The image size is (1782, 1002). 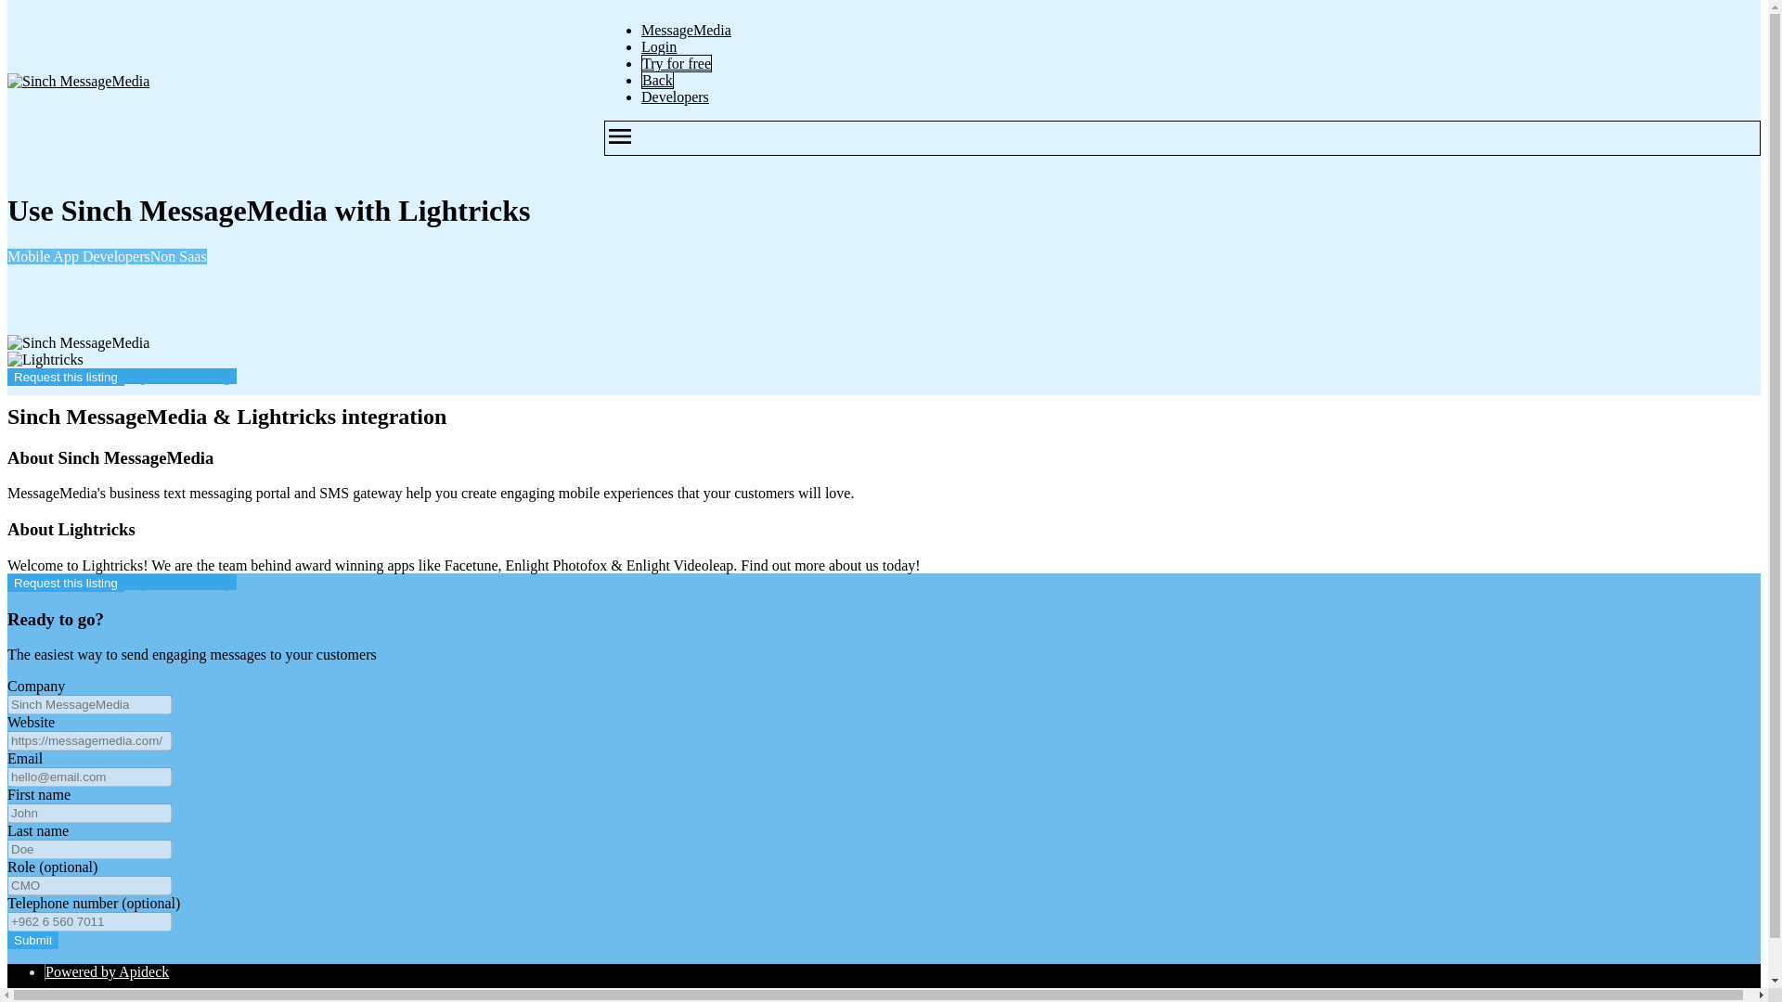 What do you see at coordinates (32, 940) in the screenshot?
I see `Submit` at bounding box center [32, 940].